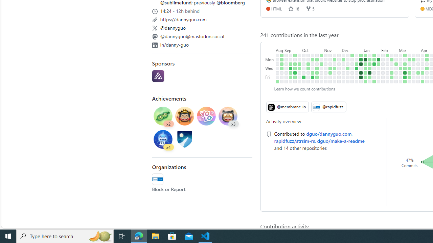 This screenshot has height=243, width=433. I want to click on 2 contributions on February 11th., so click(387, 55).